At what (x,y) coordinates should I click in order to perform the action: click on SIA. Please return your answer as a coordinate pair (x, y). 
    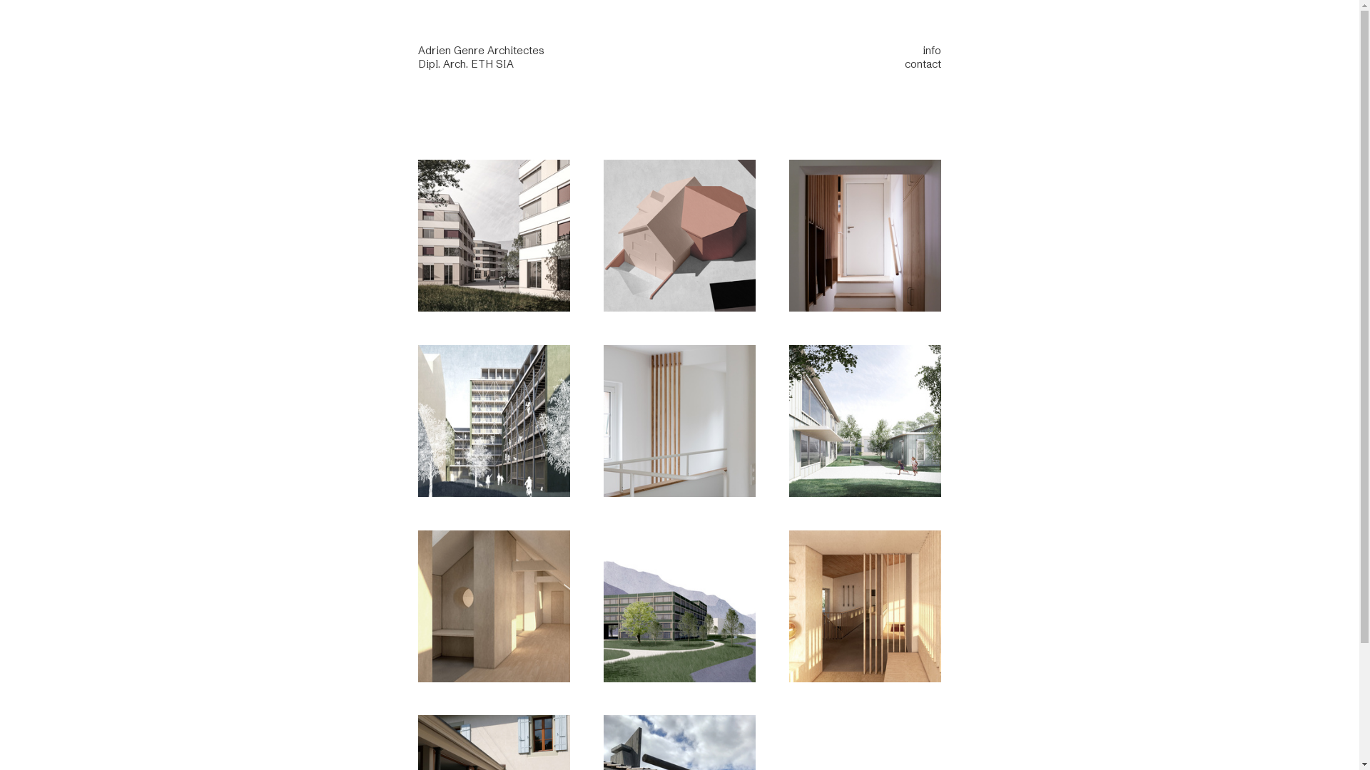
    Looking at the image, I should click on (505, 65).